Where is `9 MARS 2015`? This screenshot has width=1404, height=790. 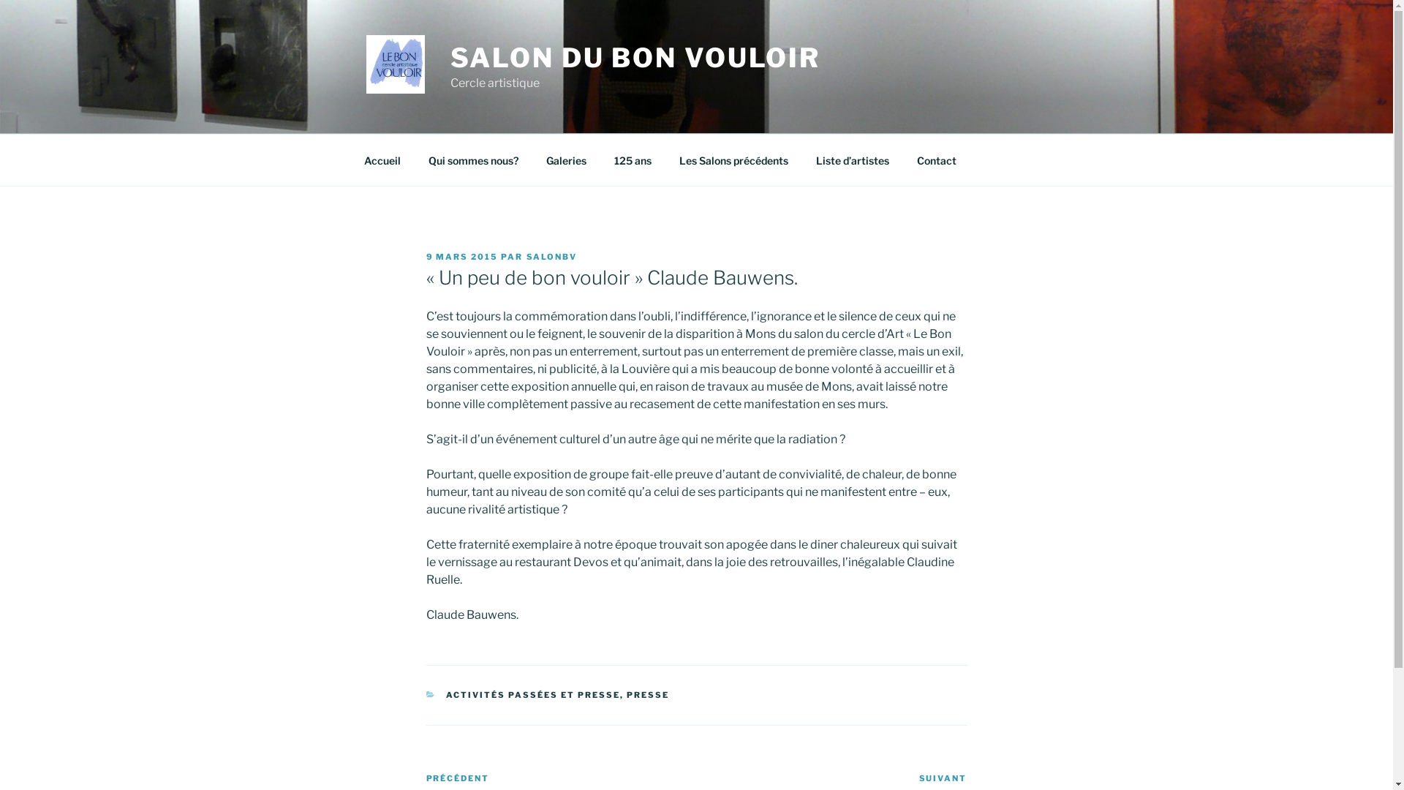
9 MARS 2015 is located at coordinates (462, 257).